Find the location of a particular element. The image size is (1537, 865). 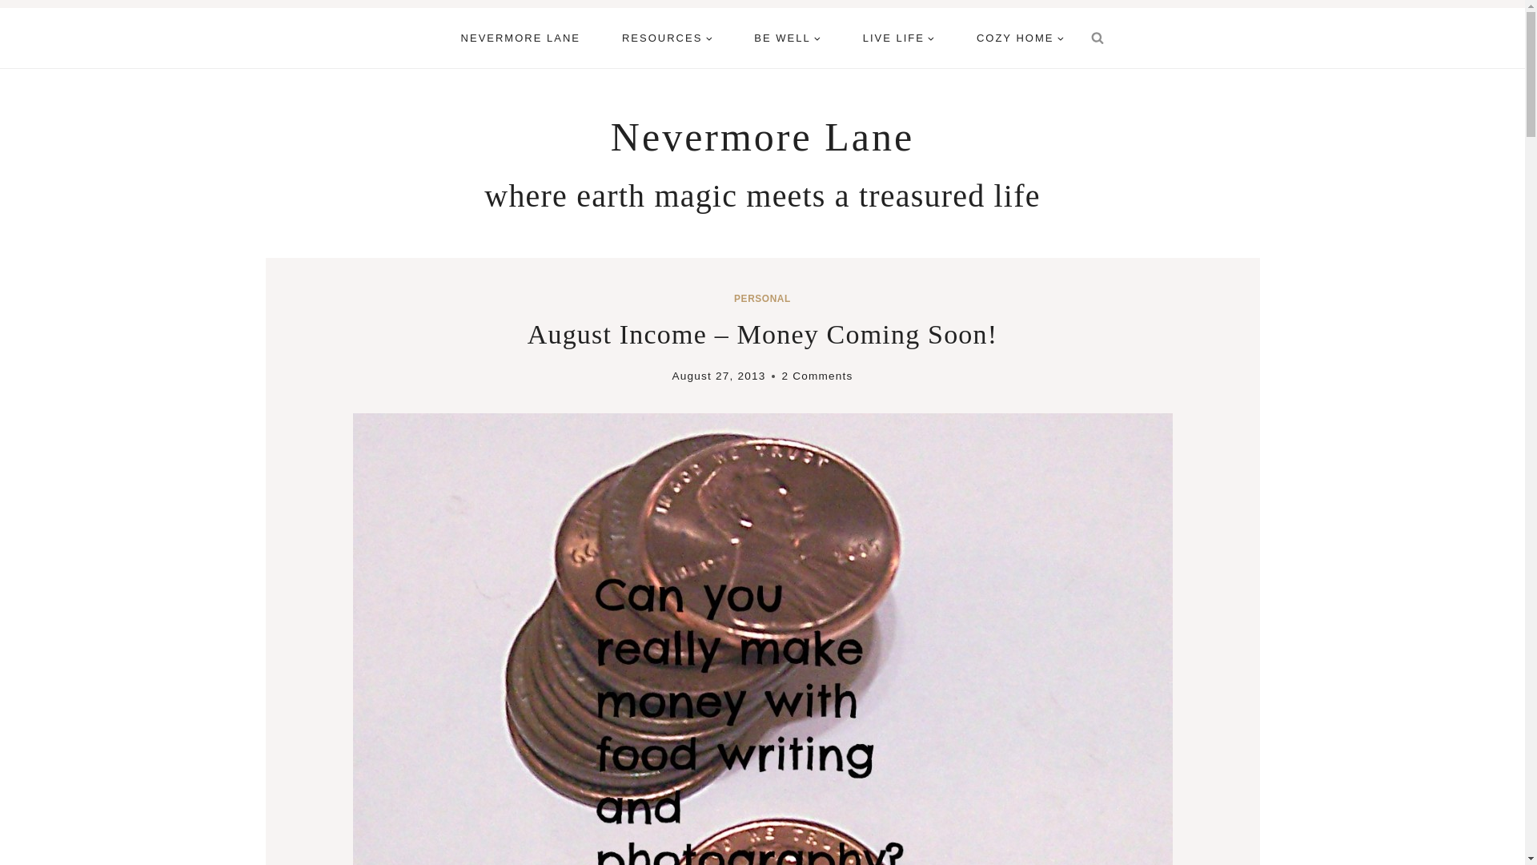

LIVE LIFE is located at coordinates (899, 38).